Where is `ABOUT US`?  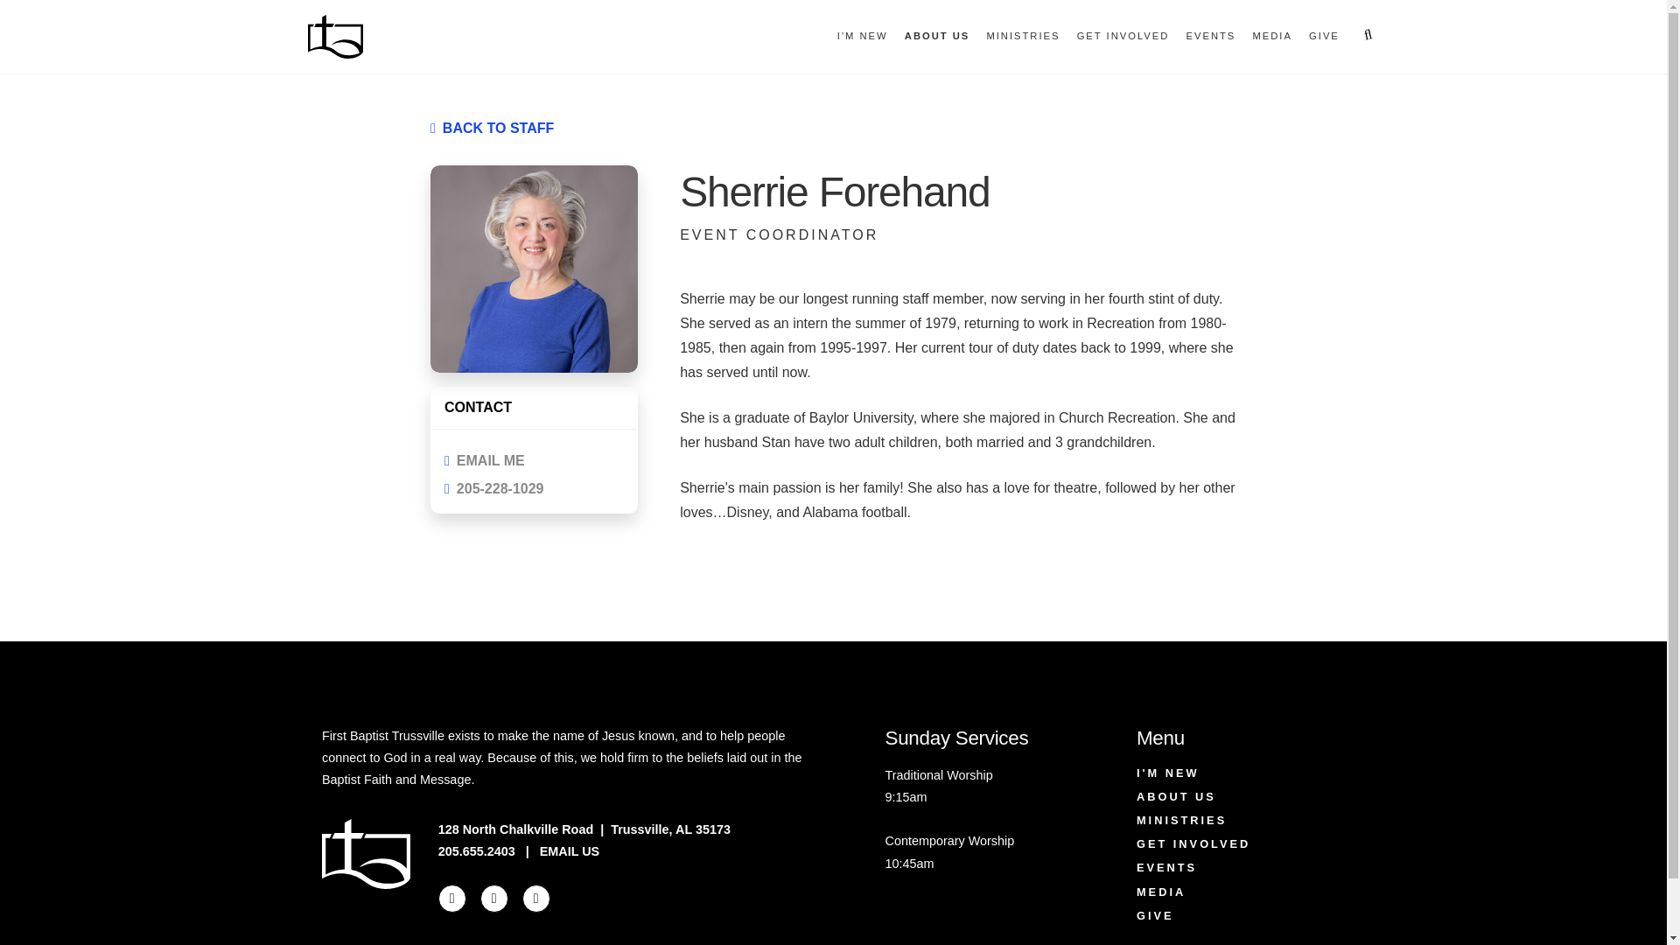
ABOUT US is located at coordinates (936, 37).